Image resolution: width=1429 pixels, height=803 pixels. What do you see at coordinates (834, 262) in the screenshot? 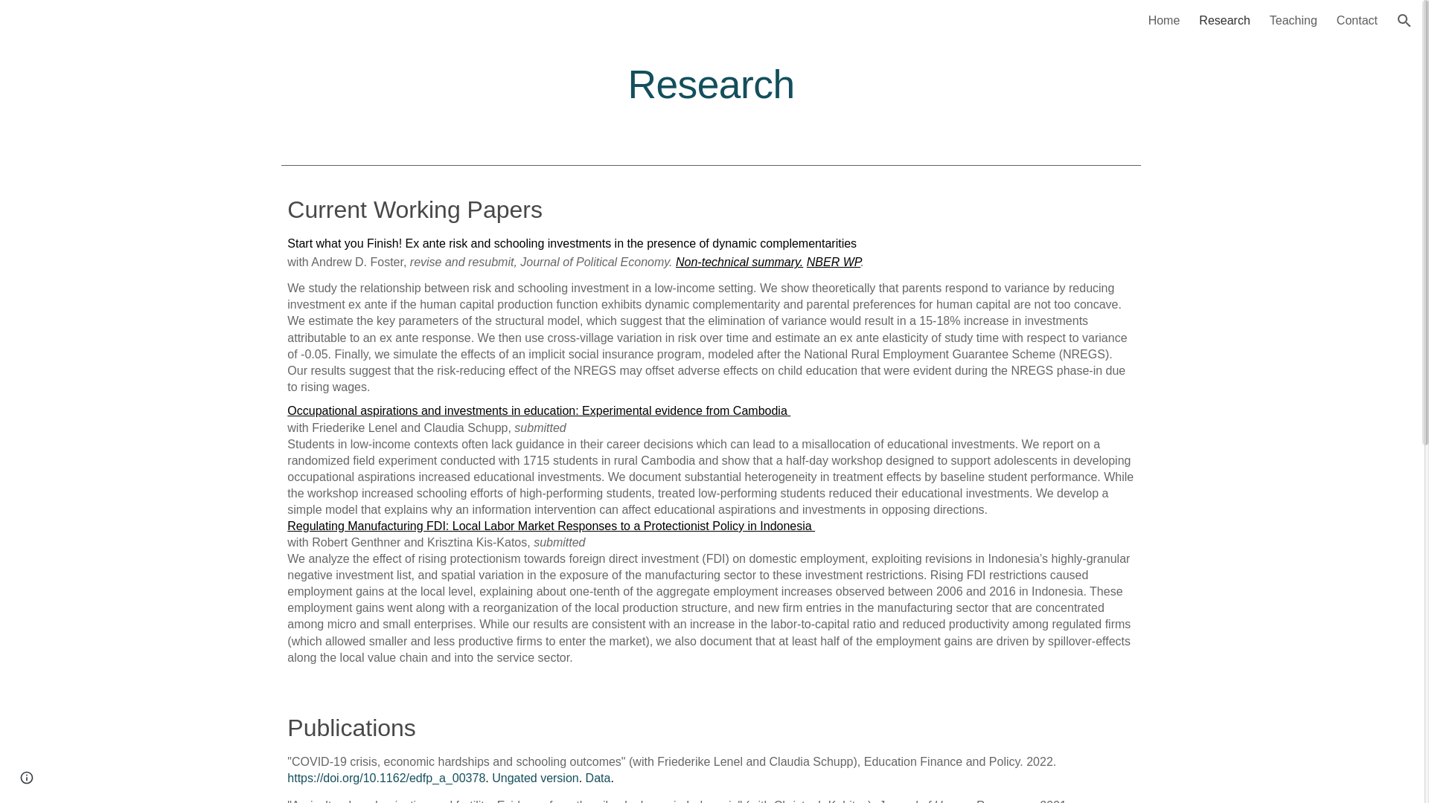
I see `NBER WP` at bounding box center [834, 262].